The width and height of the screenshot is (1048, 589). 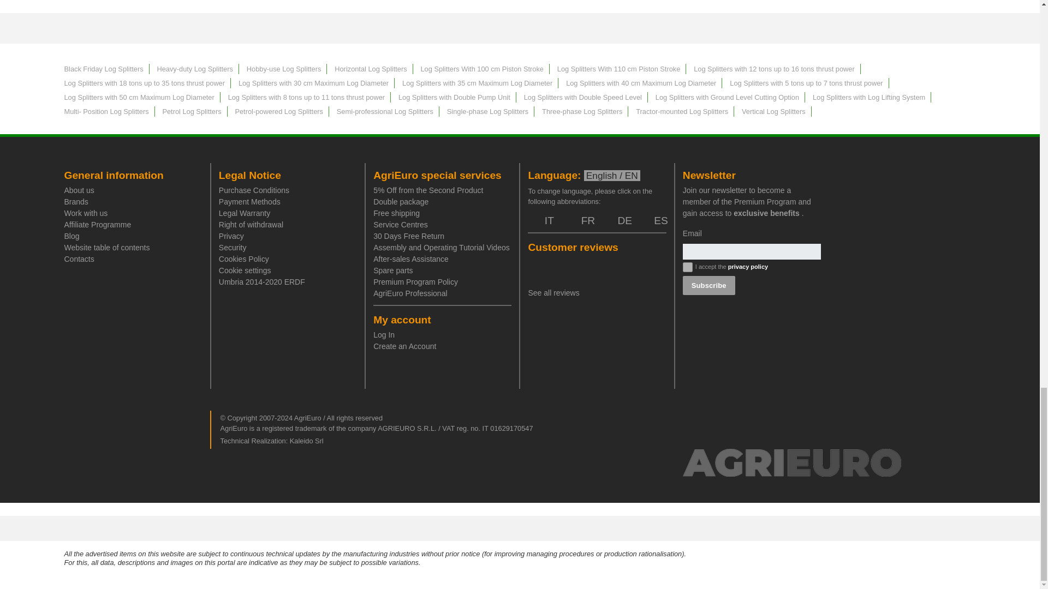 What do you see at coordinates (619, 69) in the screenshot?
I see `Log Splitters With 110 cm Piston Stroke` at bounding box center [619, 69].